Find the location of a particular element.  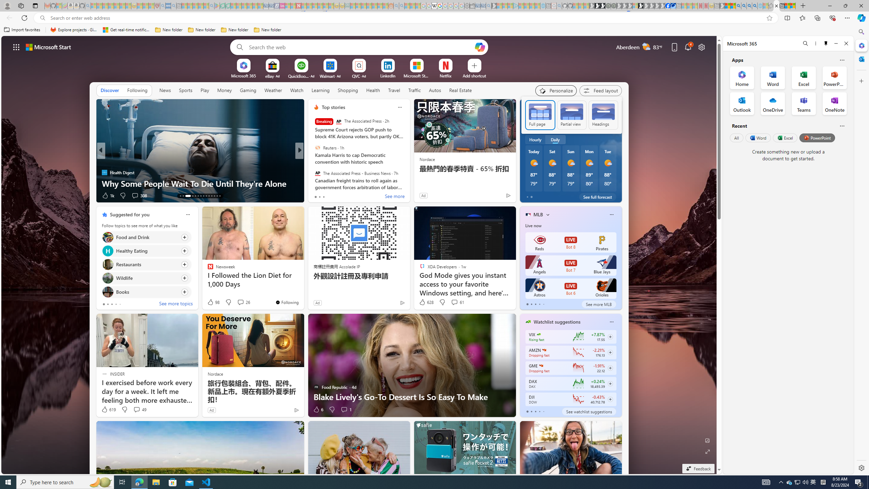

AutomationID: tab-22 is located at coordinates (209, 196).